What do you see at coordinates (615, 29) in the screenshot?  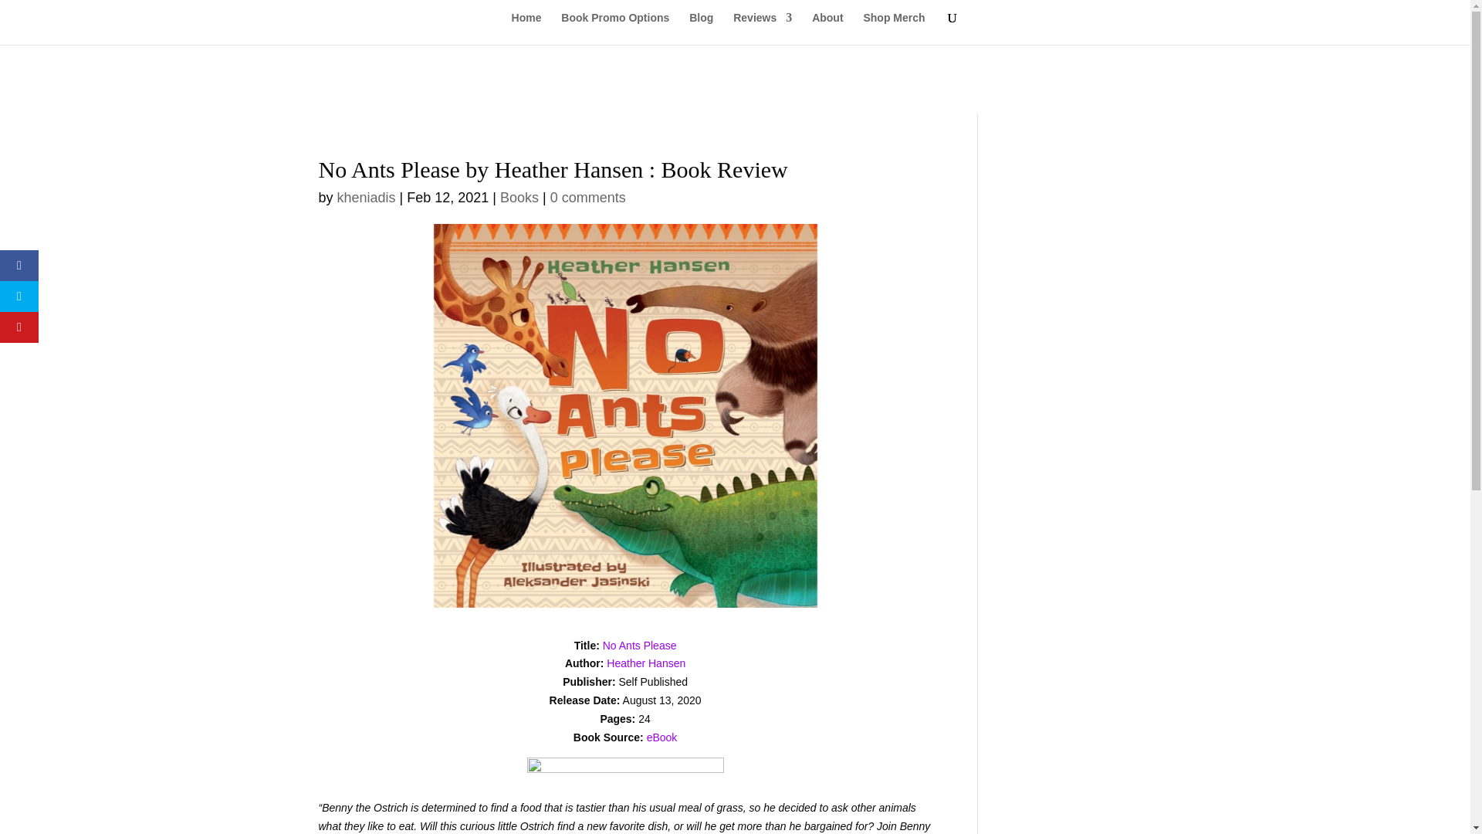 I see `Book Promo Options` at bounding box center [615, 29].